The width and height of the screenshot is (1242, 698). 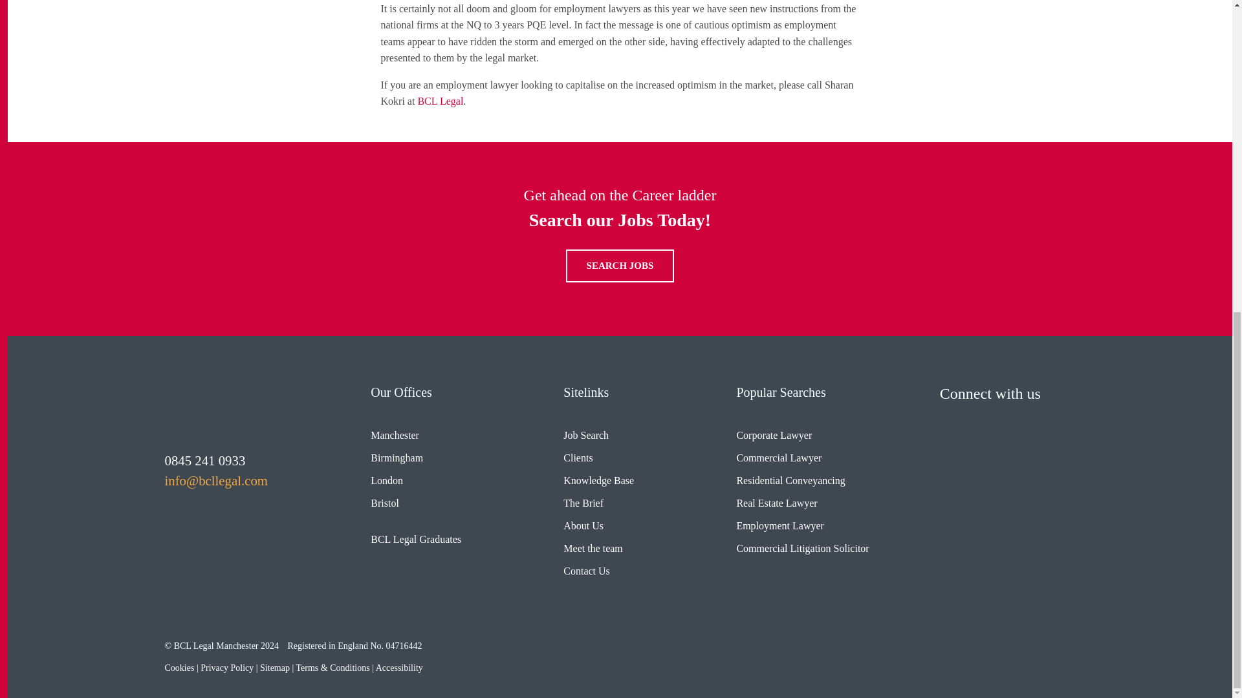 I want to click on BCL Legal on LinkedIn, so click(x=991, y=421).